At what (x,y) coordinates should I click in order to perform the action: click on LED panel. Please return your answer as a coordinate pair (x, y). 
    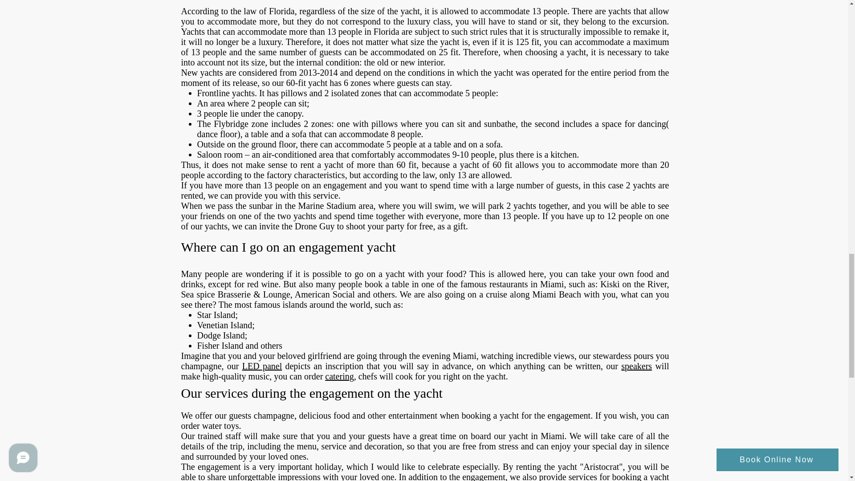
    Looking at the image, I should click on (262, 366).